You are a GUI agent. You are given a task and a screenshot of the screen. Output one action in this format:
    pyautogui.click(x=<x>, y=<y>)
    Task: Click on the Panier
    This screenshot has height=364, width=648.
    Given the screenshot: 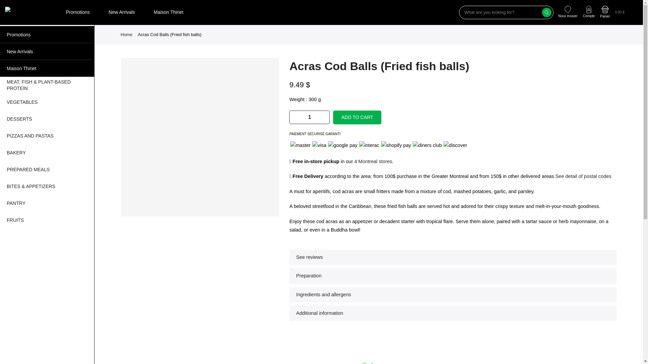 What is the action you would take?
    pyautogui.click(x=605, y=13)
    